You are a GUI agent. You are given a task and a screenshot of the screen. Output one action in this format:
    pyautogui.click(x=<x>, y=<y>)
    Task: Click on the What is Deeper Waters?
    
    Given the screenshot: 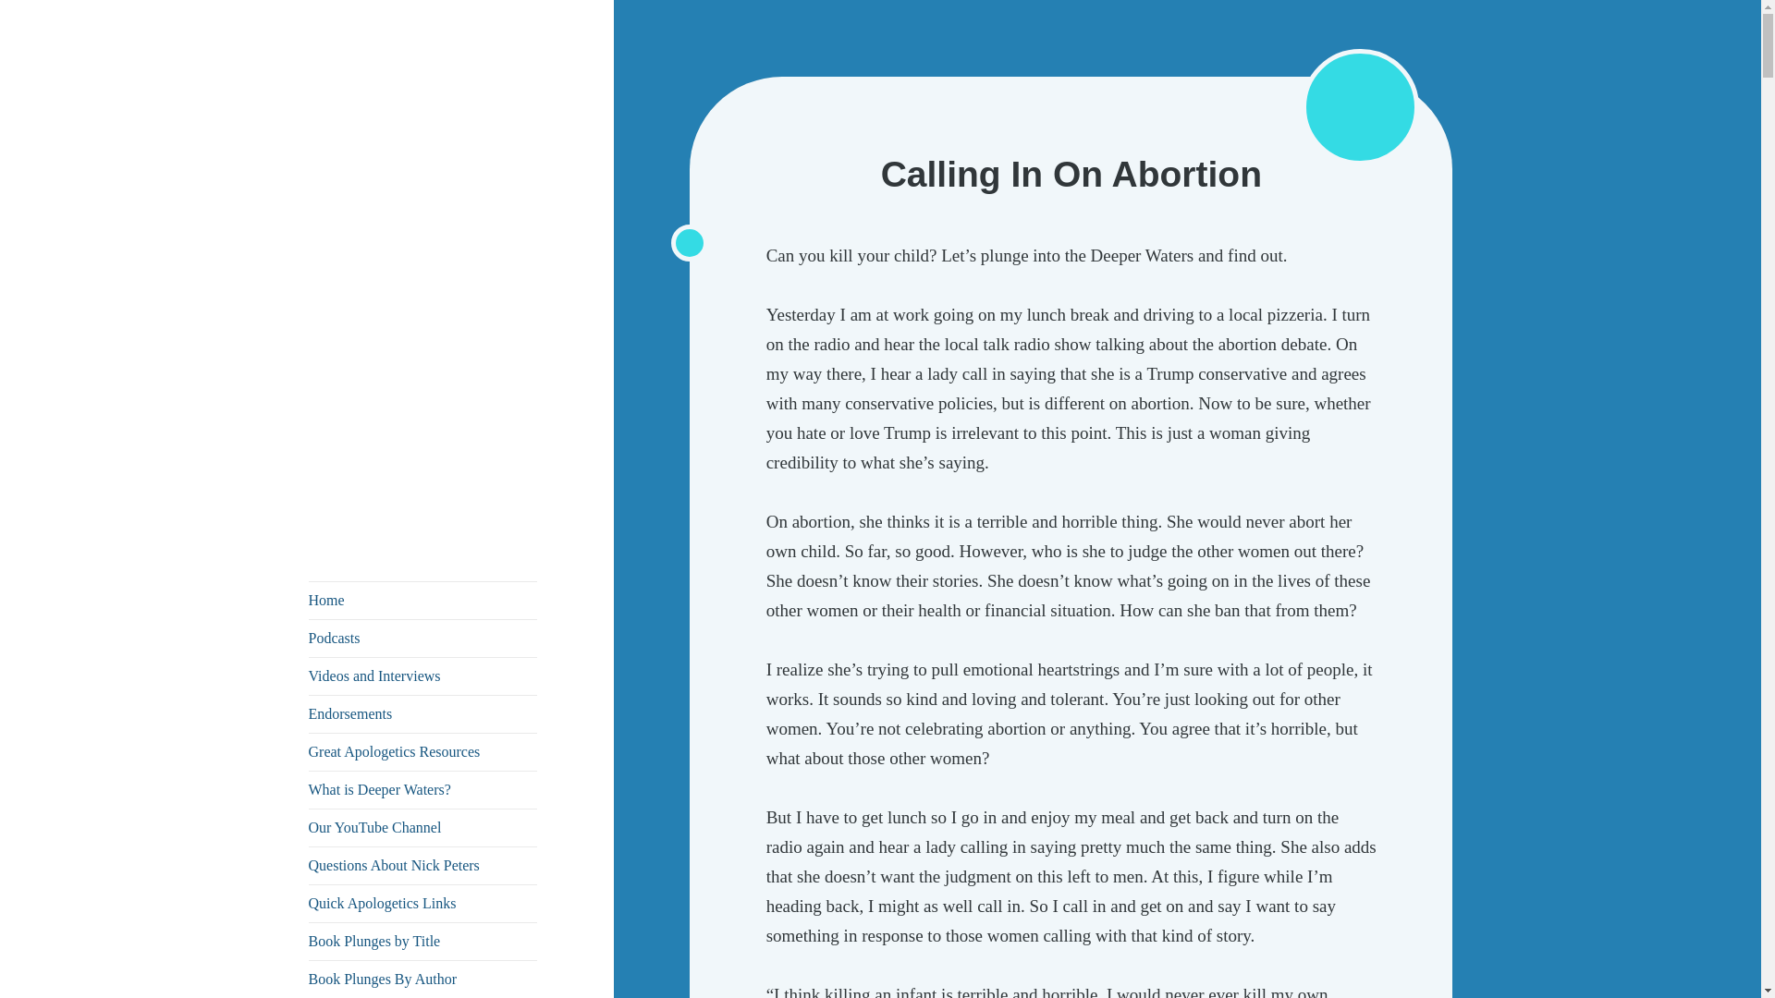 What is the action you would take?
    pyautogui.click(x=423, y=789)
    